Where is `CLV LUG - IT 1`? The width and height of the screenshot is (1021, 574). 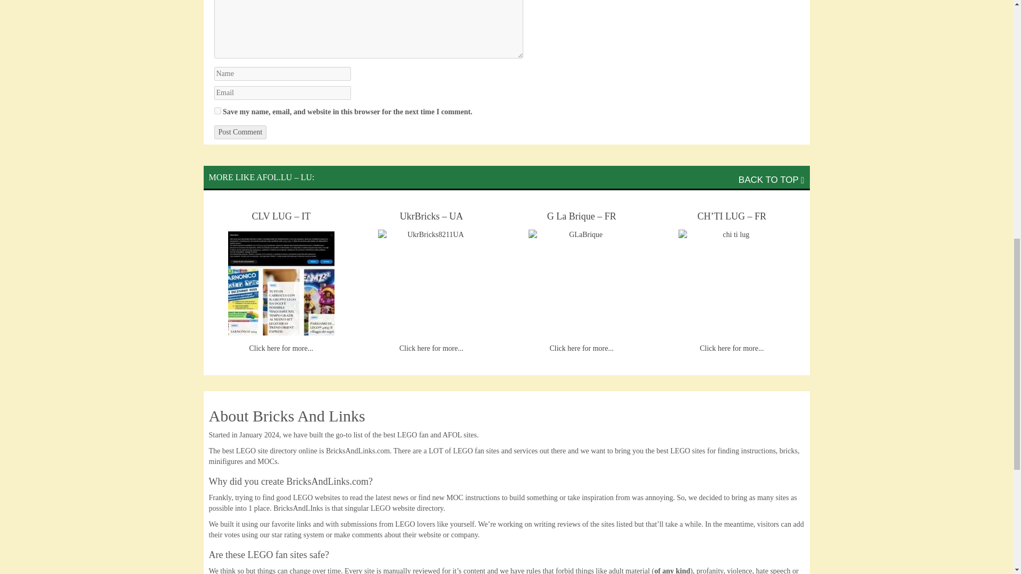 CLV LUG - IT 1 is located at coordinates (281, 283).